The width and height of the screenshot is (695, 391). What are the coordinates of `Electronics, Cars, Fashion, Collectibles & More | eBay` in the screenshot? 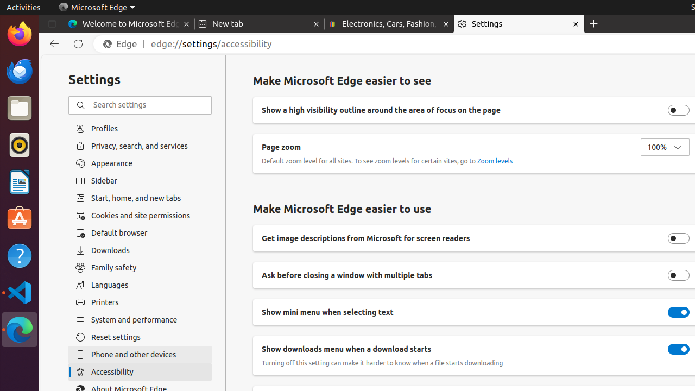 It's located at (389, 24).